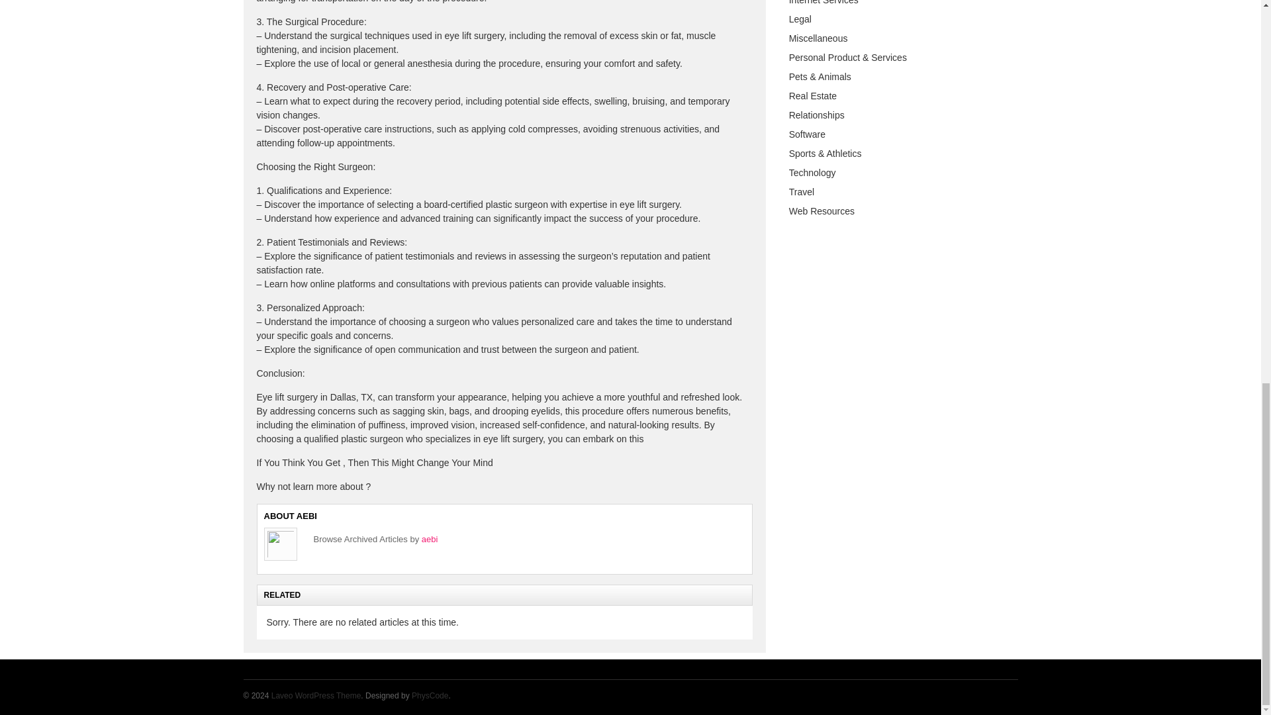  Describe the element at coordinates (430, 539) in the screenshot. I see `aebi` at that location.